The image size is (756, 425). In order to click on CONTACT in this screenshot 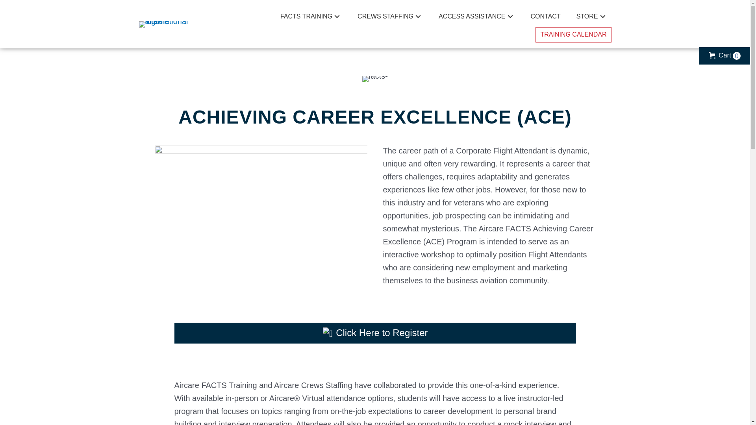, I will do `click(546, 17)`.